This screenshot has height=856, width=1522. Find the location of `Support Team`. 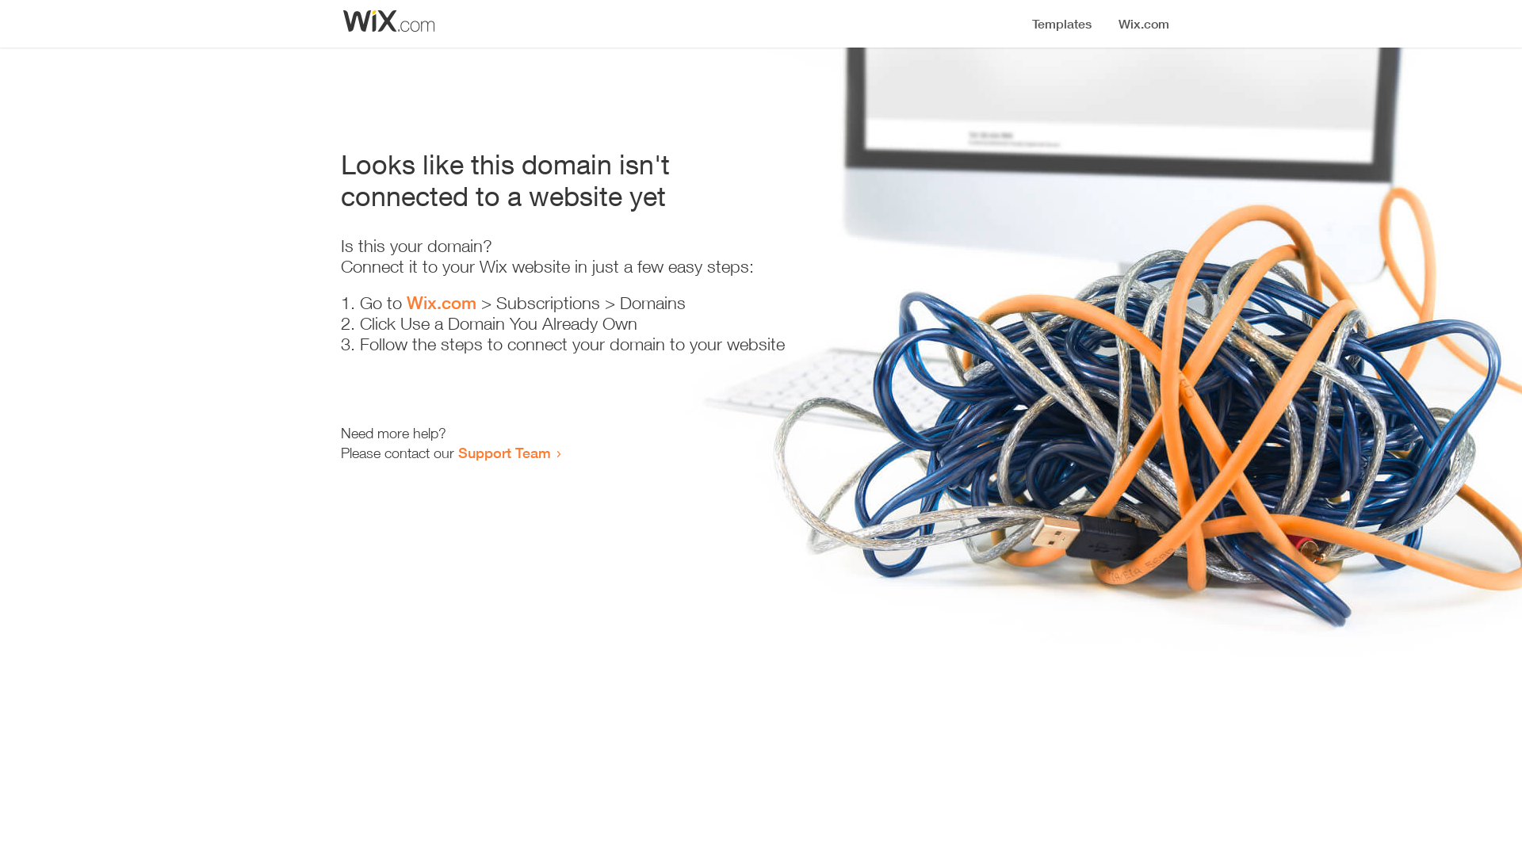

Support Team is located at coordinates (504, 453).